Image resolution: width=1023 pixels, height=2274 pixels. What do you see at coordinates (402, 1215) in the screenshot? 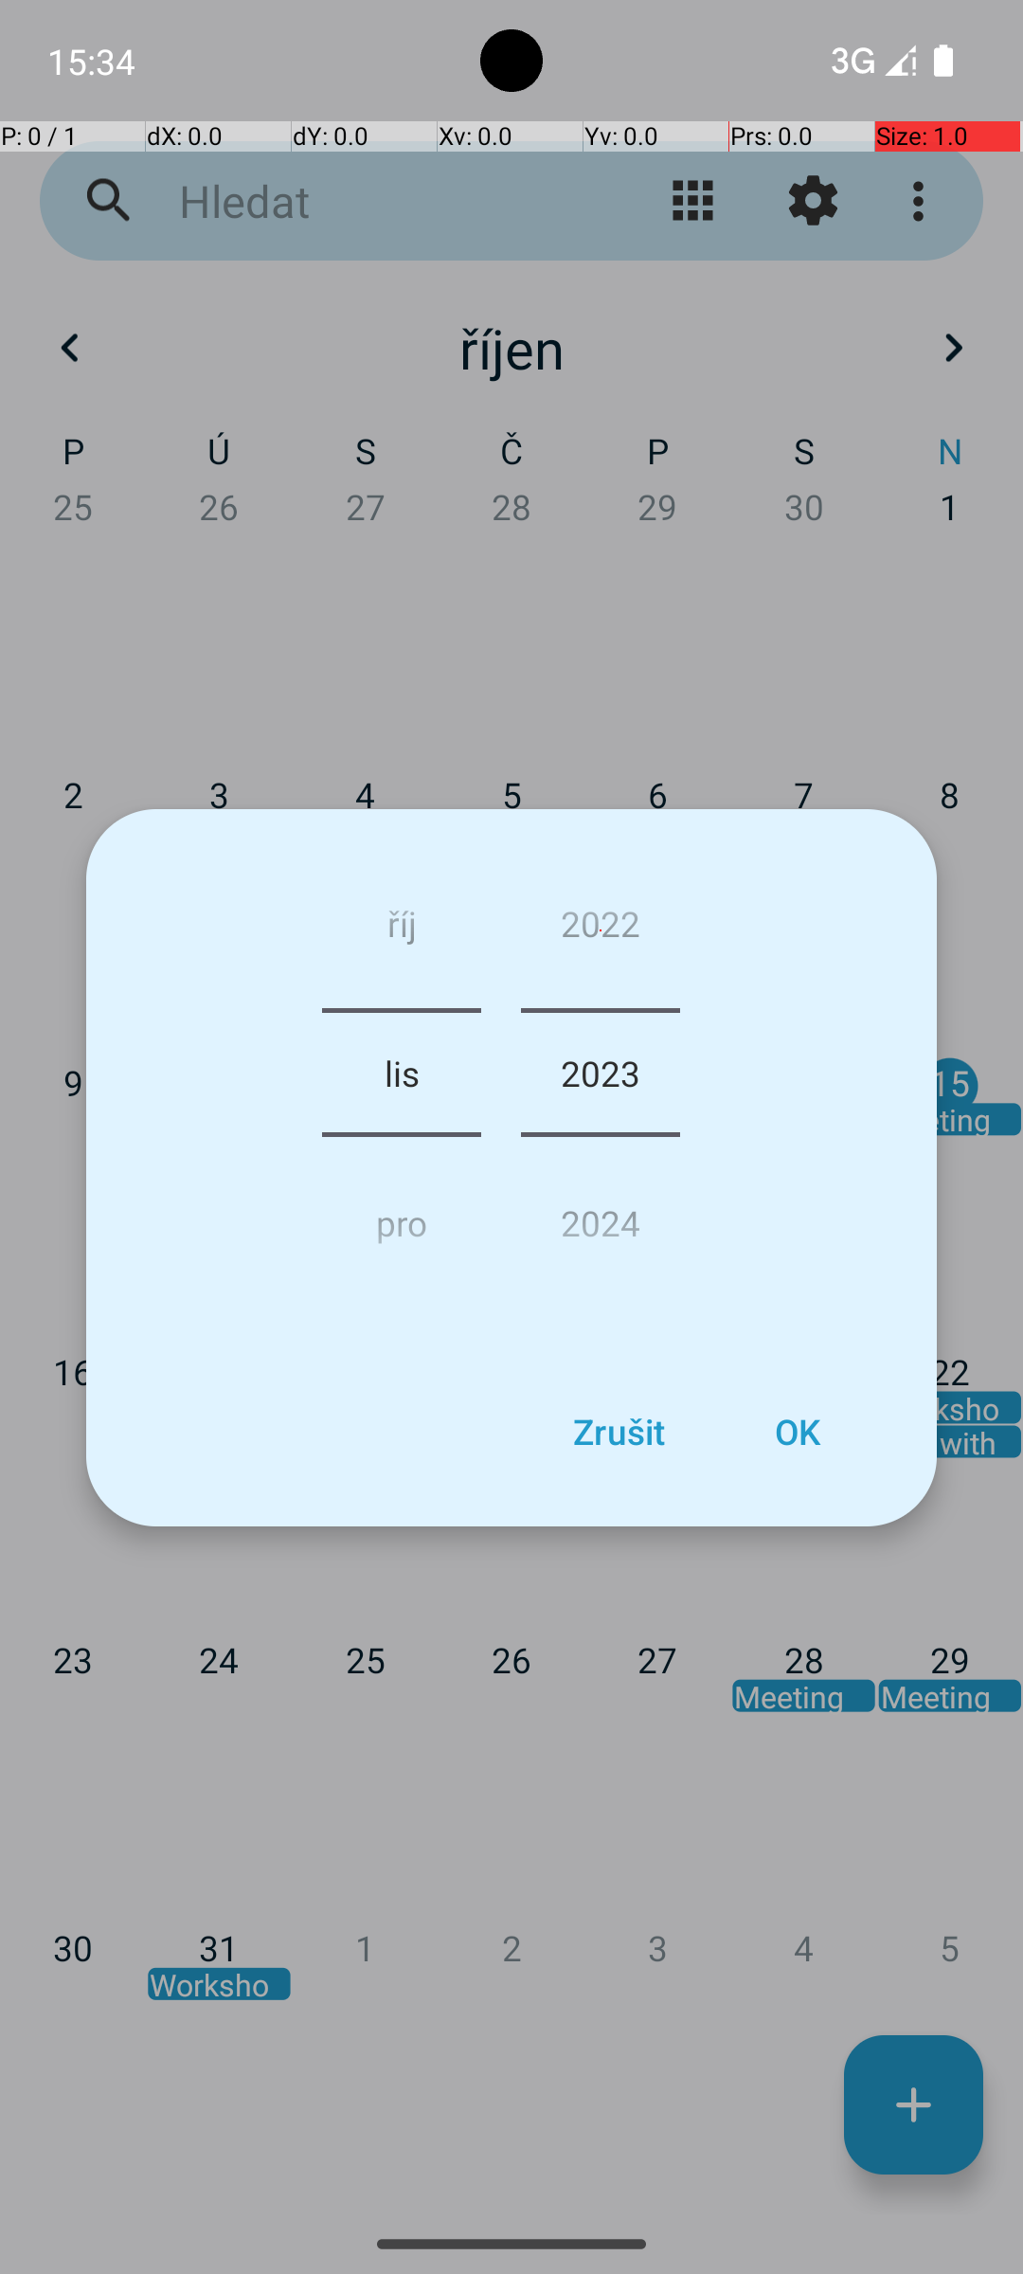
I see `pro` at bounding box center [402, 1215].